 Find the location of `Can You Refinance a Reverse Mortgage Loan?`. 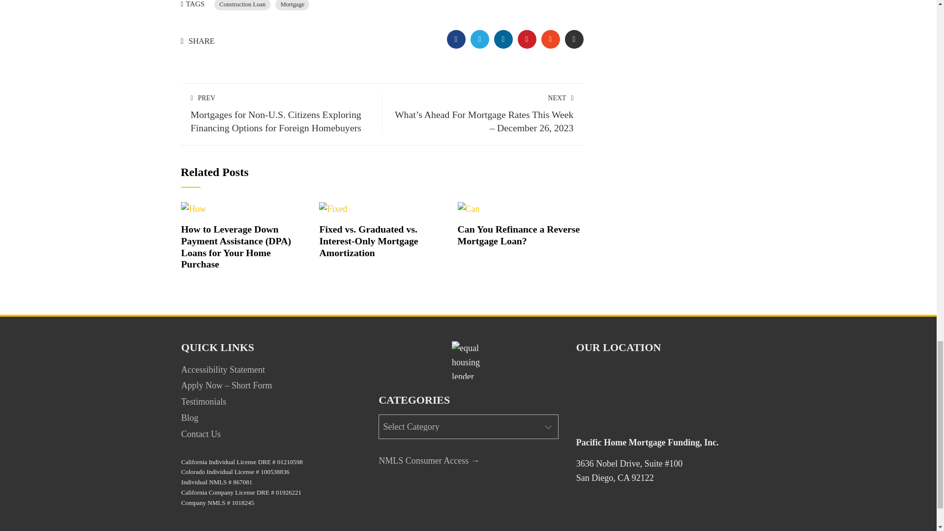

Can You Refinance a Reverse Mortgage Loan? is located at coordinates (519, 235).